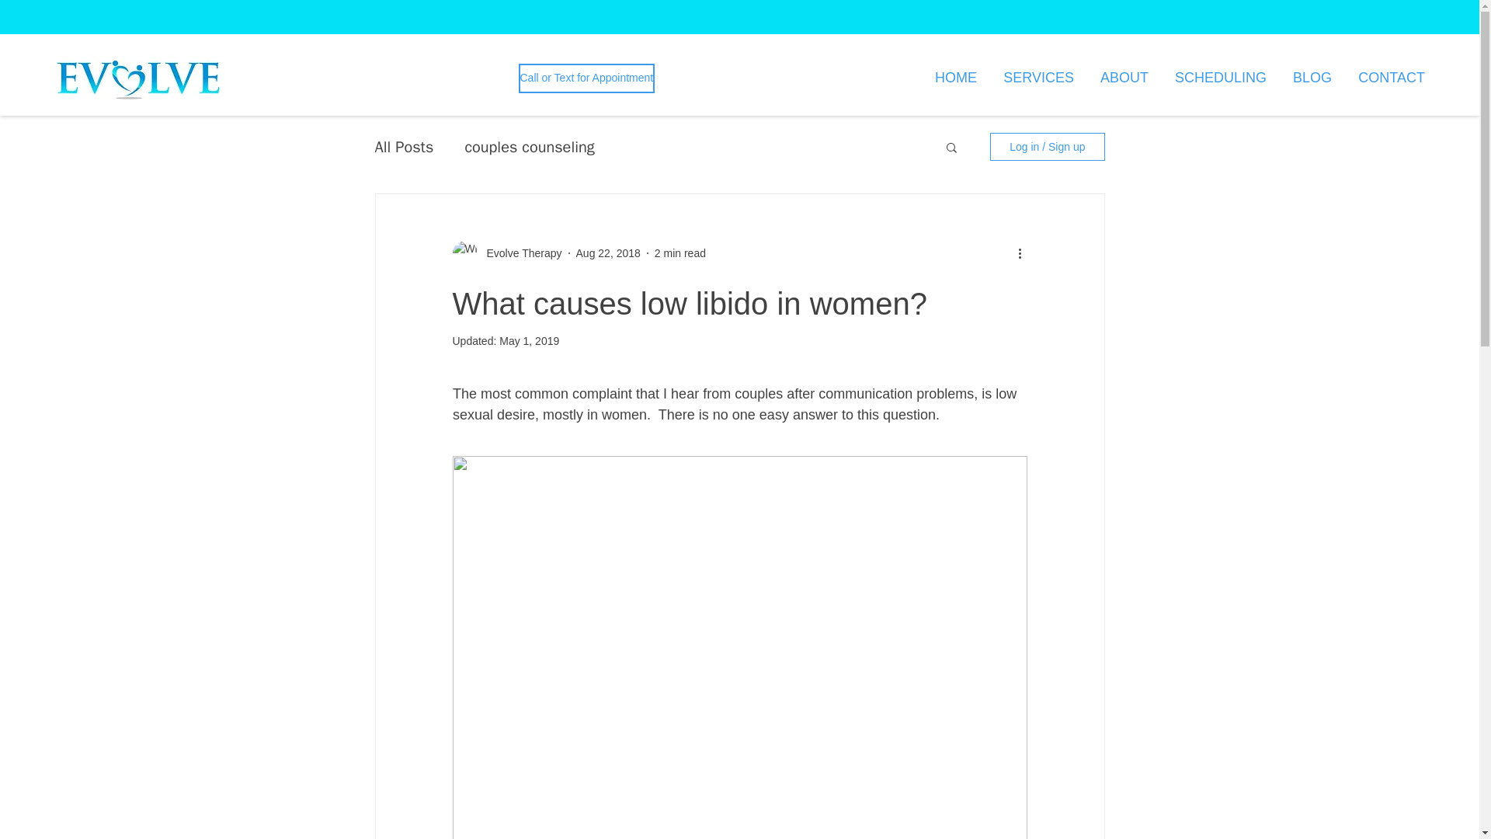 The width and height of the screenshot is (1491, 839). Describe the element at coordinates (528, 148) in the screenshot. I see `couples counseling` at that location.